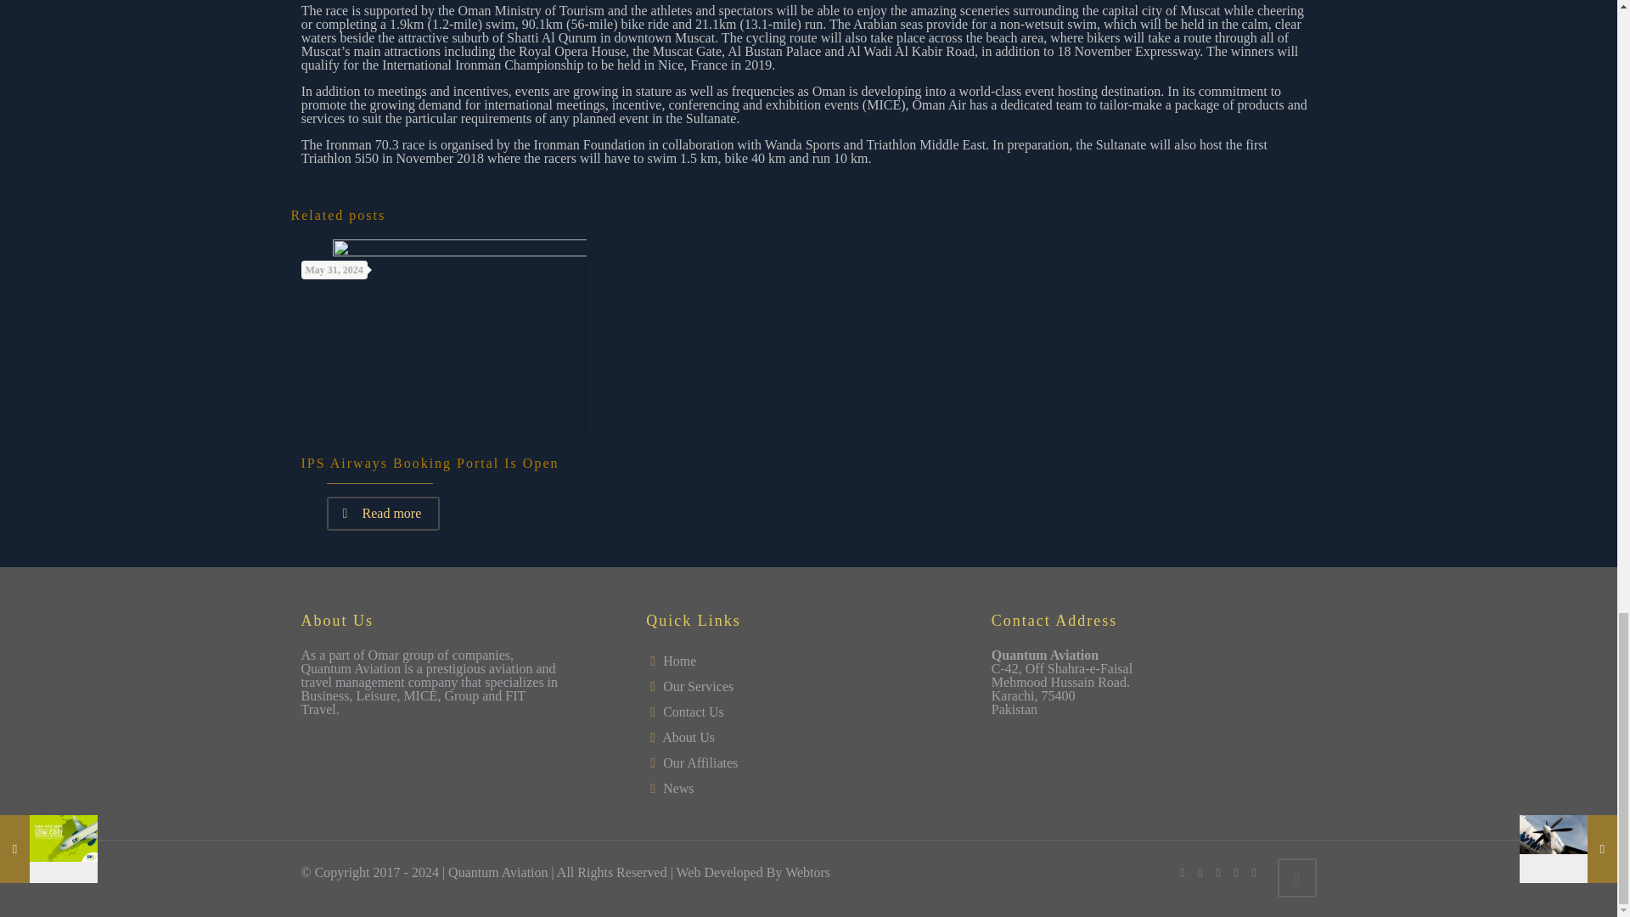 The image size is (1630, 917). I want to click on YouTube, so click(1219, 872).